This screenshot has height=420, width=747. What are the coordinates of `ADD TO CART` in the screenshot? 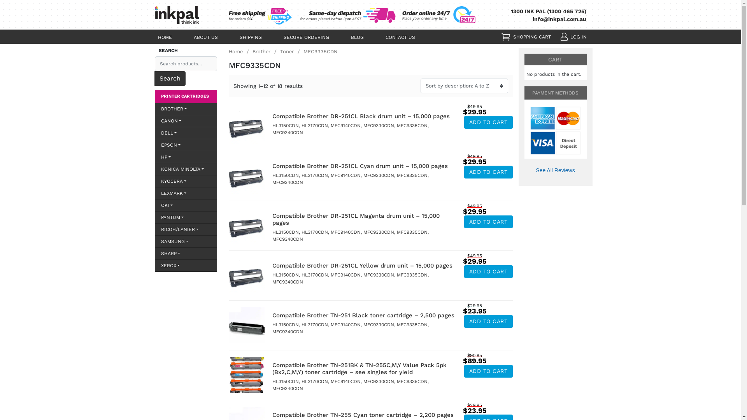 It's located at (488, 321).